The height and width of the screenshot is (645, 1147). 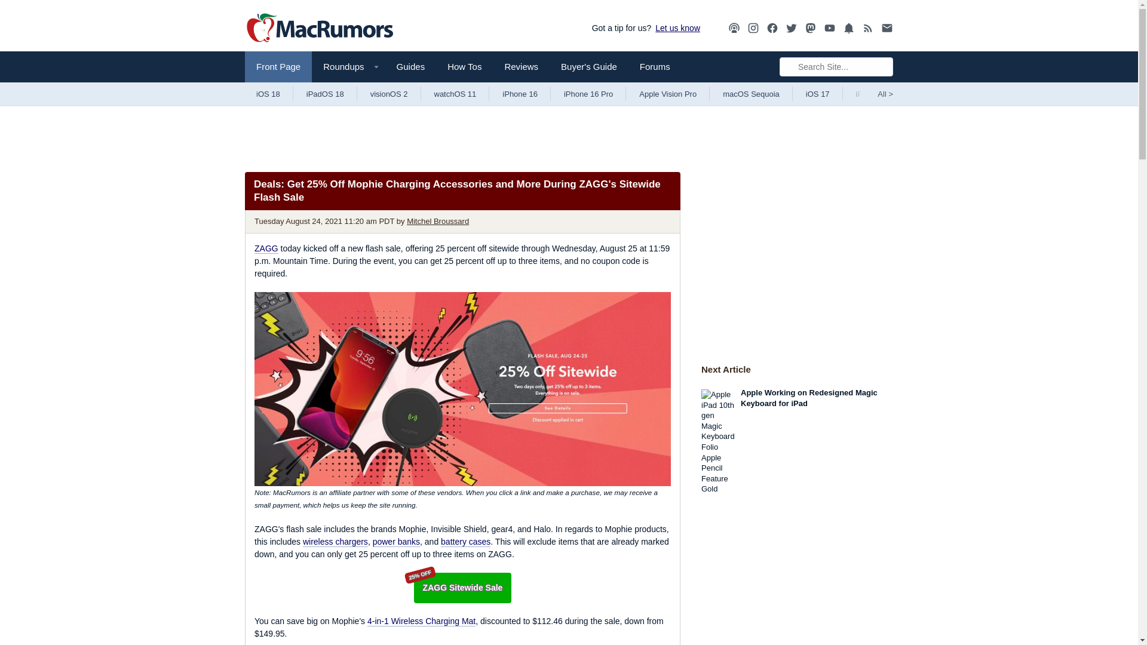 What do you see at coordinates (734, 28) in the screenshot?
I see `Podcast` at bounding box center [734, 28].